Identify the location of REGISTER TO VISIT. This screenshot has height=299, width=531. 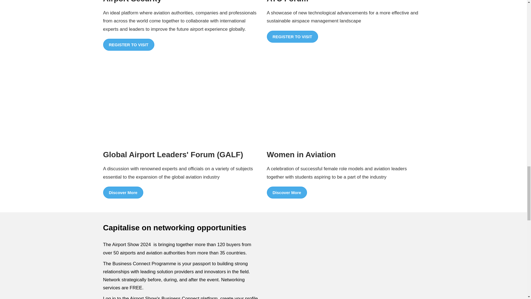
(292, 37).